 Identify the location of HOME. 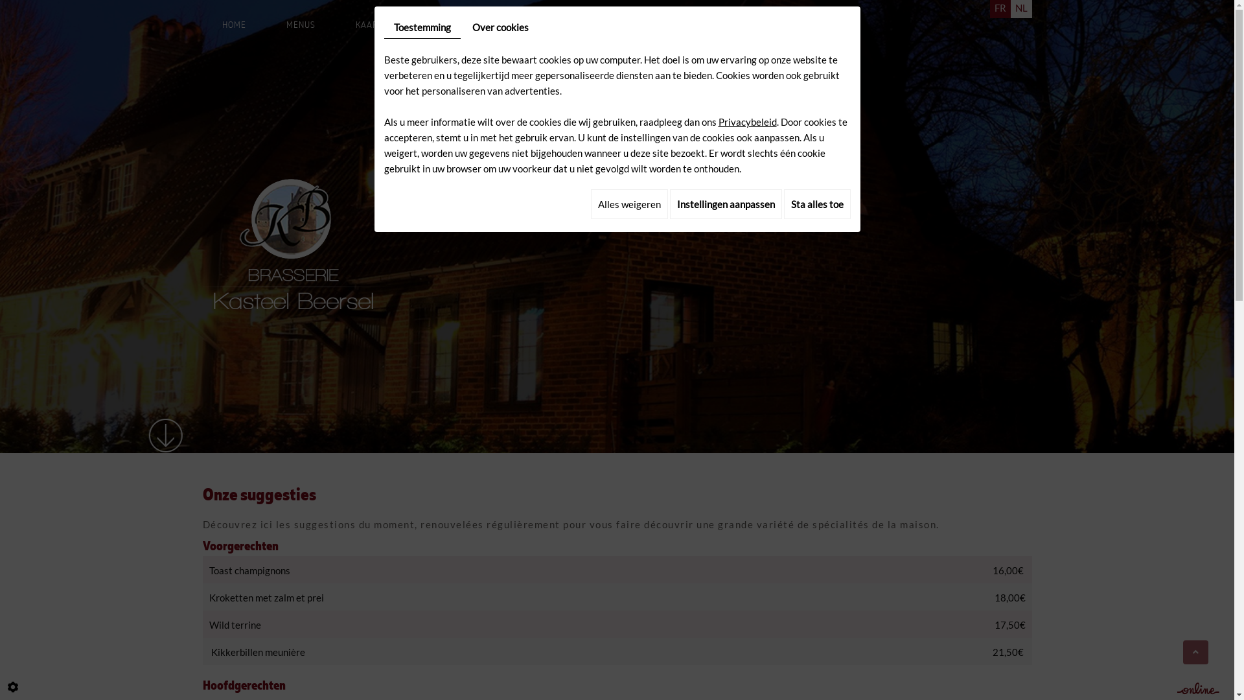
(235, 25).